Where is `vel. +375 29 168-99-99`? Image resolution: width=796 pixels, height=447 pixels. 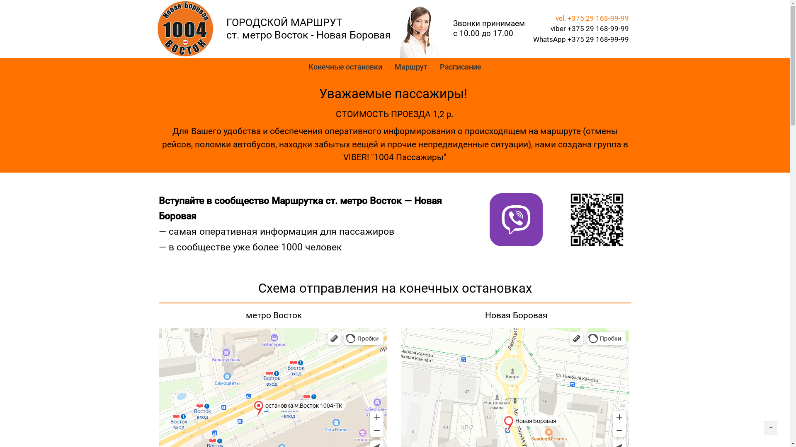
vel. +375 29 168-99-99 is located at coordinates (592, 18).